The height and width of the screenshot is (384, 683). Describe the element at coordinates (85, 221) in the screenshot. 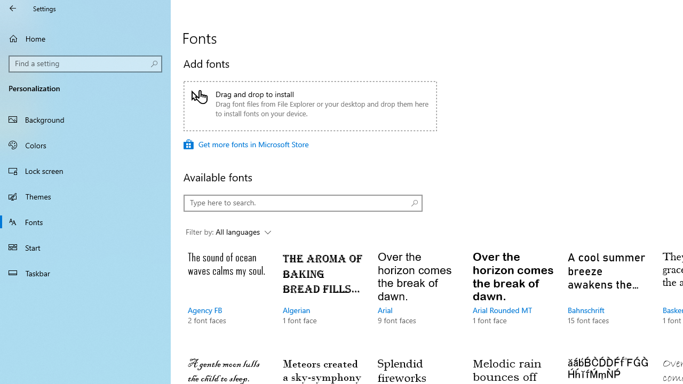

I see `Fonts` at that location.